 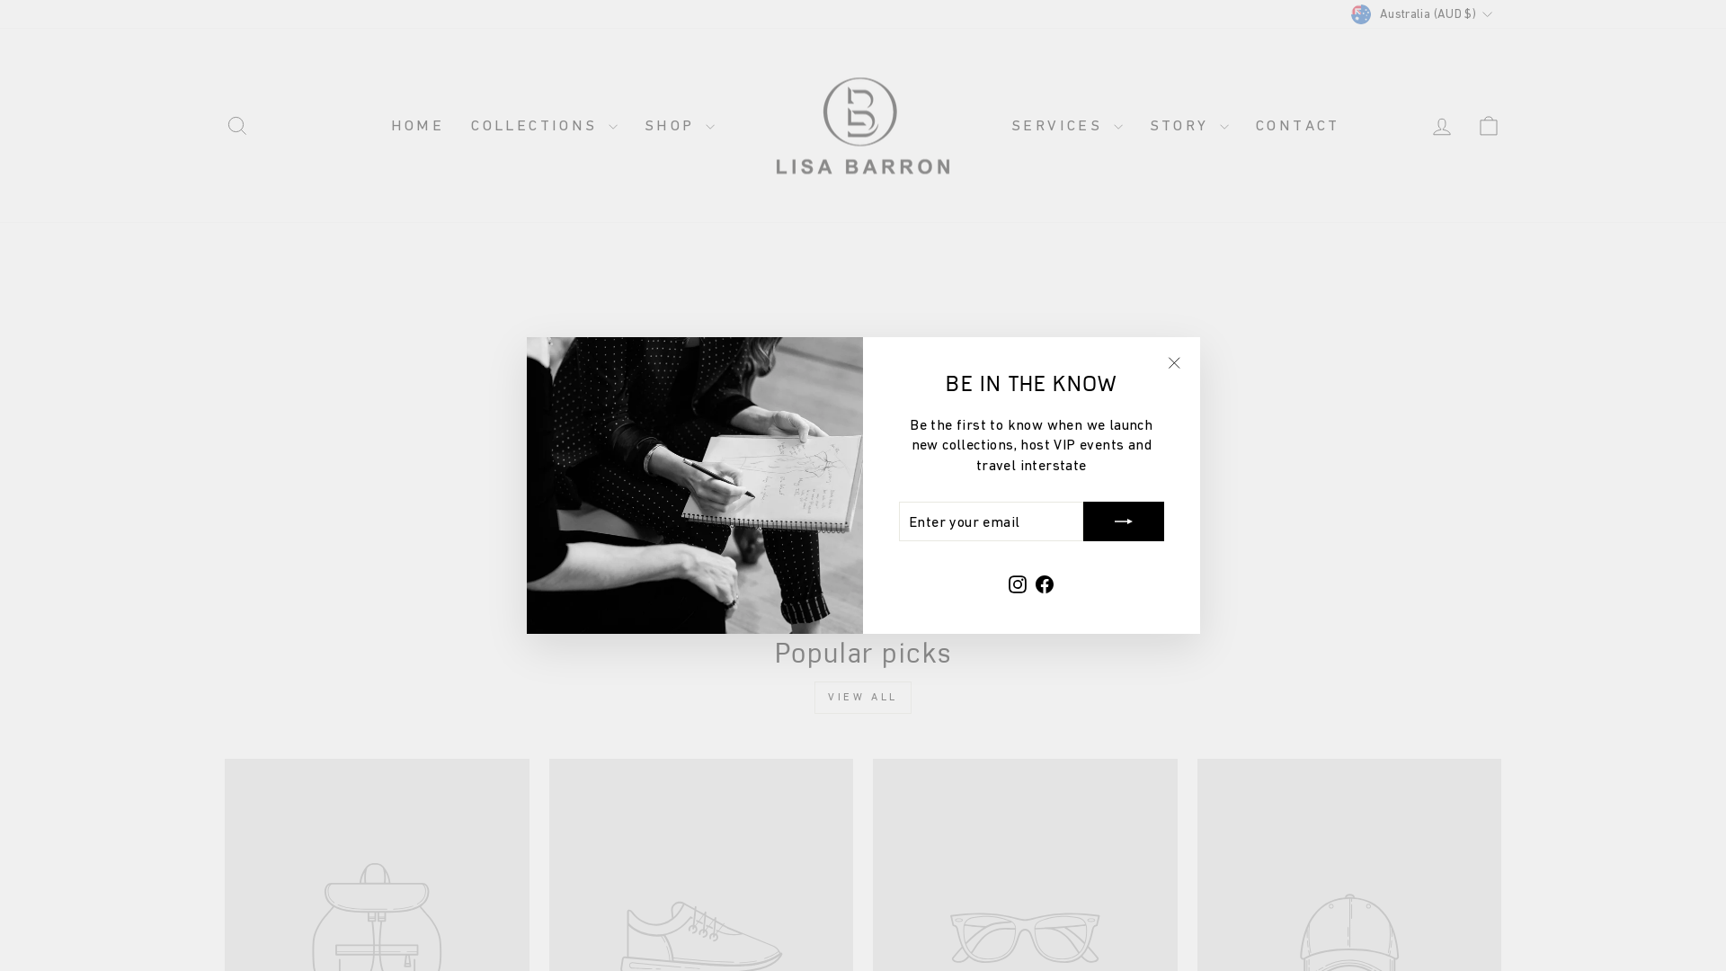 I want to click on Facebook, so click(x=1045, y=583).